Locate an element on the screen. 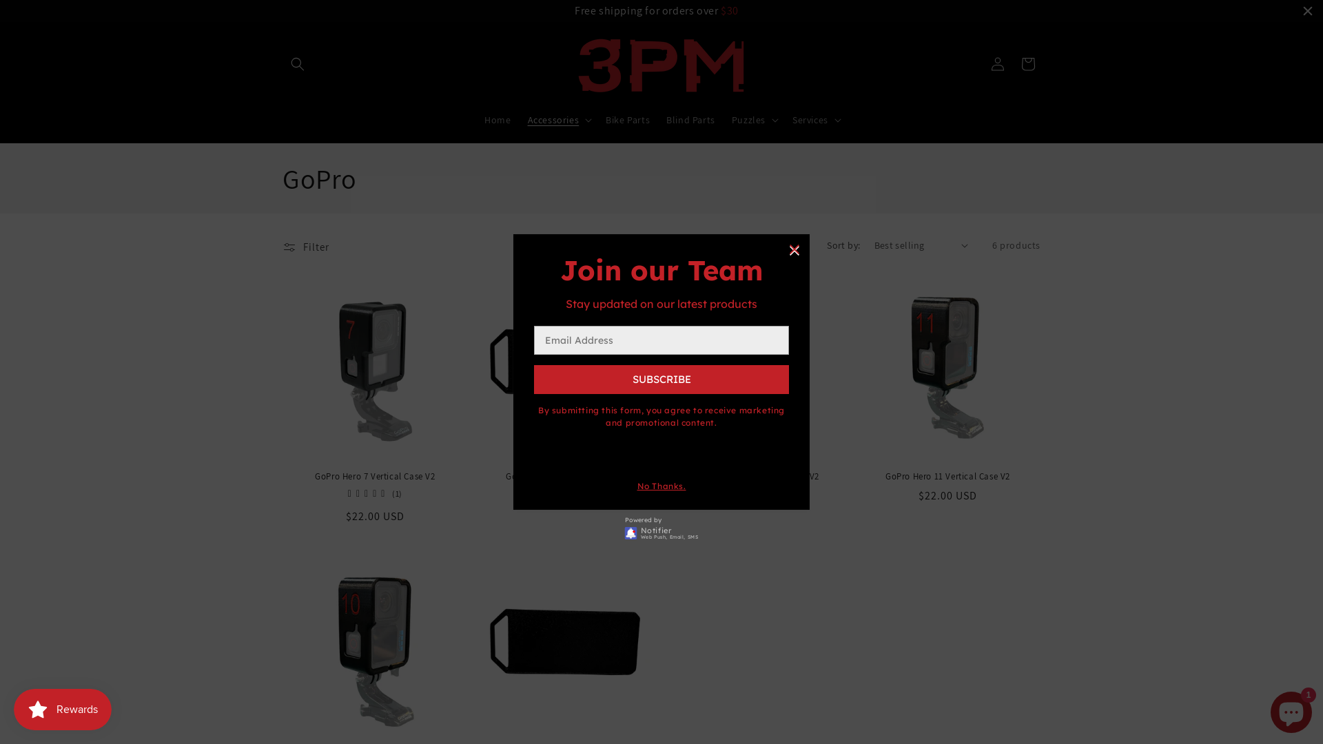  Blind Parts is located at coordinates (690, 119).